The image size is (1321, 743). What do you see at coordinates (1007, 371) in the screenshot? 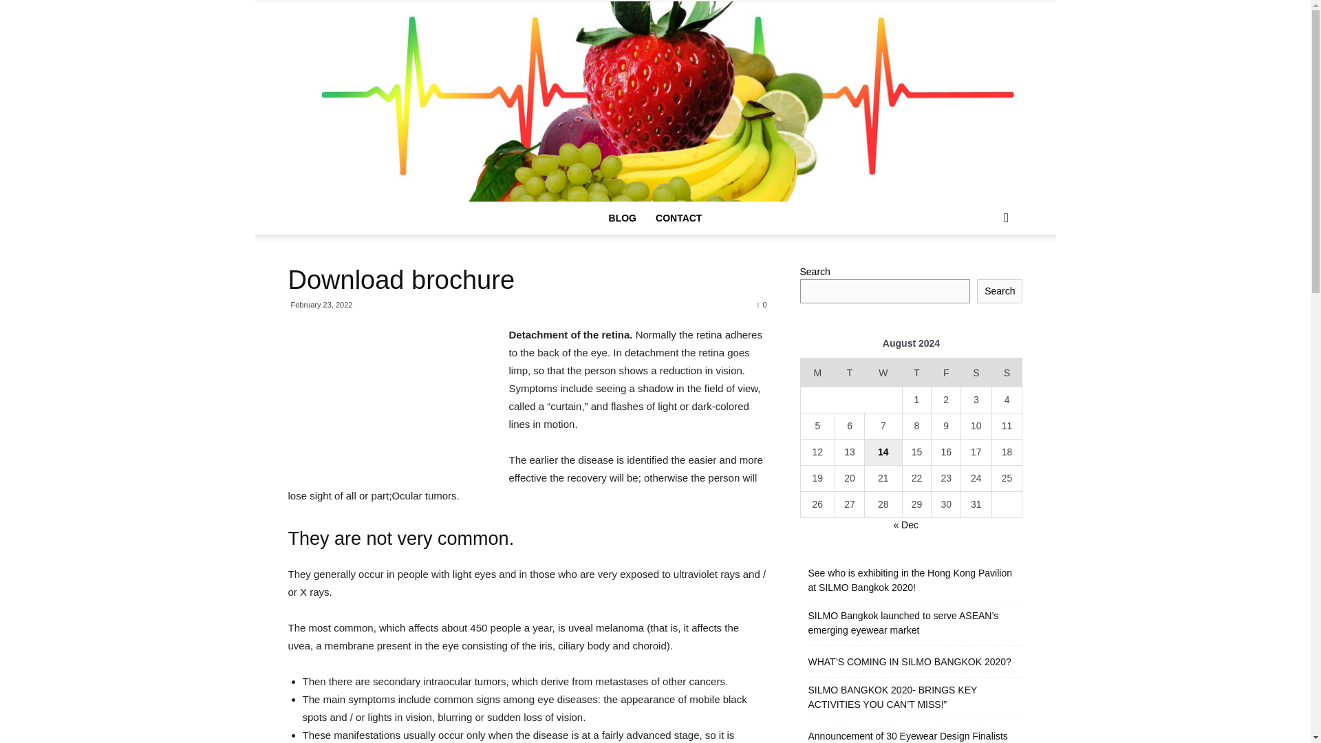
I see `Sunday` at bounding box center [1007, 371].